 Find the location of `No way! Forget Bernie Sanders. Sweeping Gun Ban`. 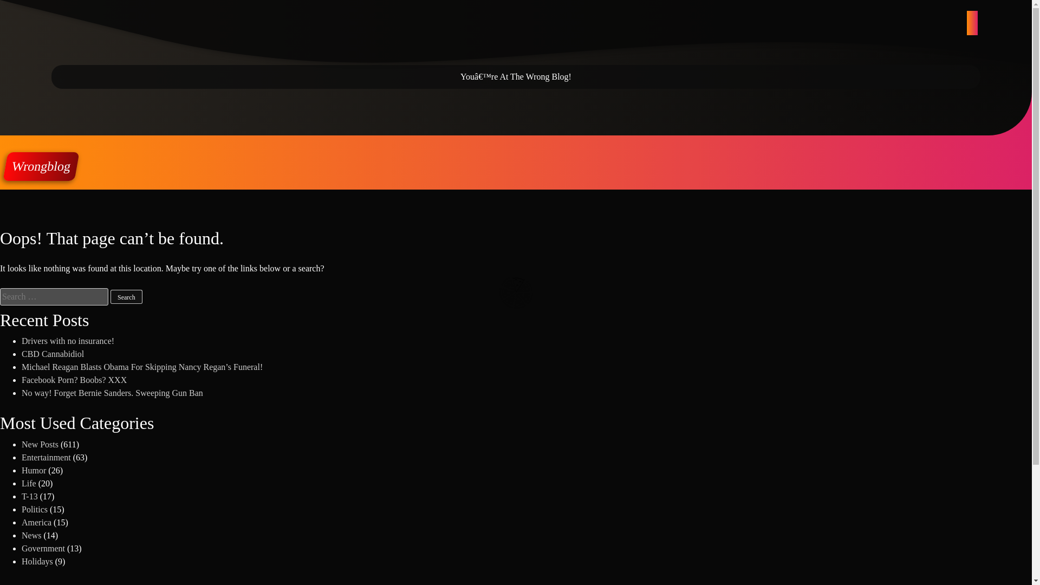

No way! Forget Bernie Sanders. Sweeping Gun Ban is located at coordinates (112, 393).